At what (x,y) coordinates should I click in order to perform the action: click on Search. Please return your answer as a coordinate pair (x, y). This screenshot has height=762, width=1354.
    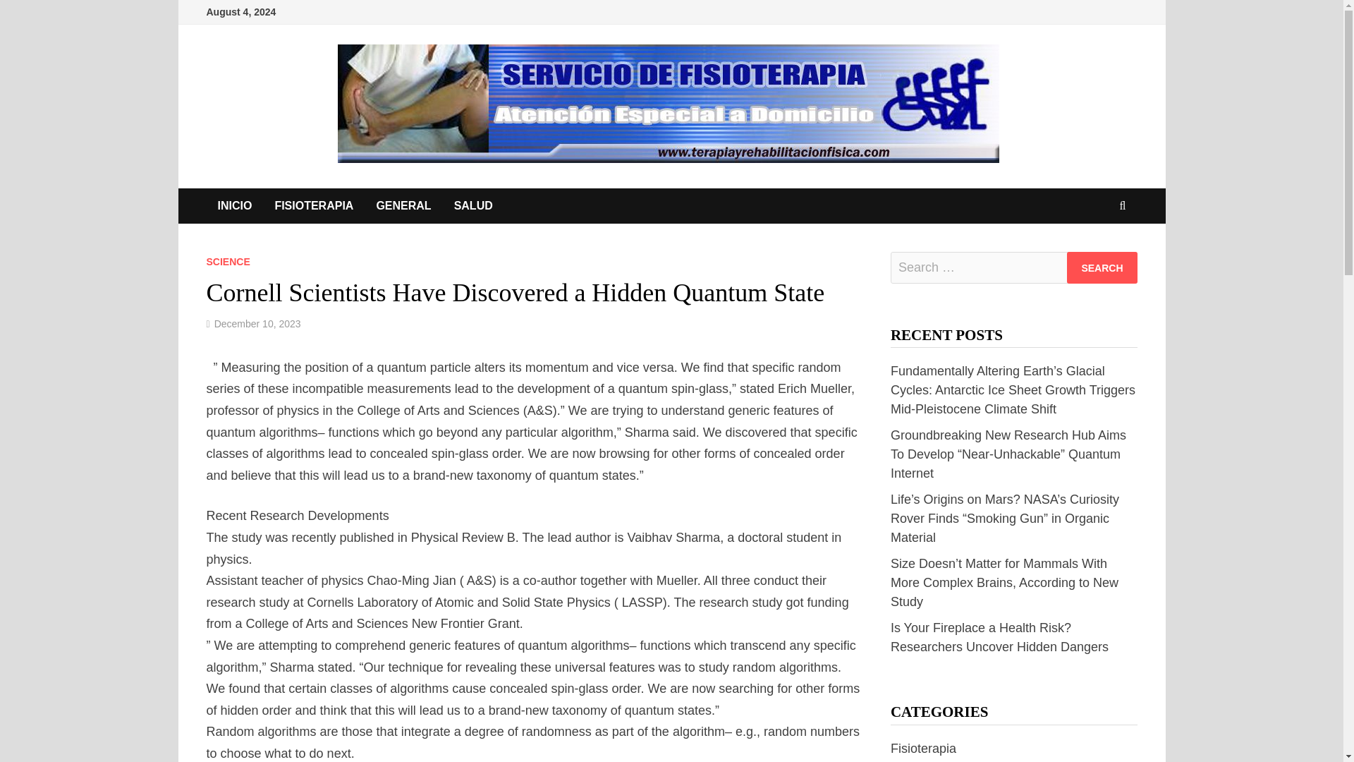
    Looking at the image, I should click on (1102, 267).